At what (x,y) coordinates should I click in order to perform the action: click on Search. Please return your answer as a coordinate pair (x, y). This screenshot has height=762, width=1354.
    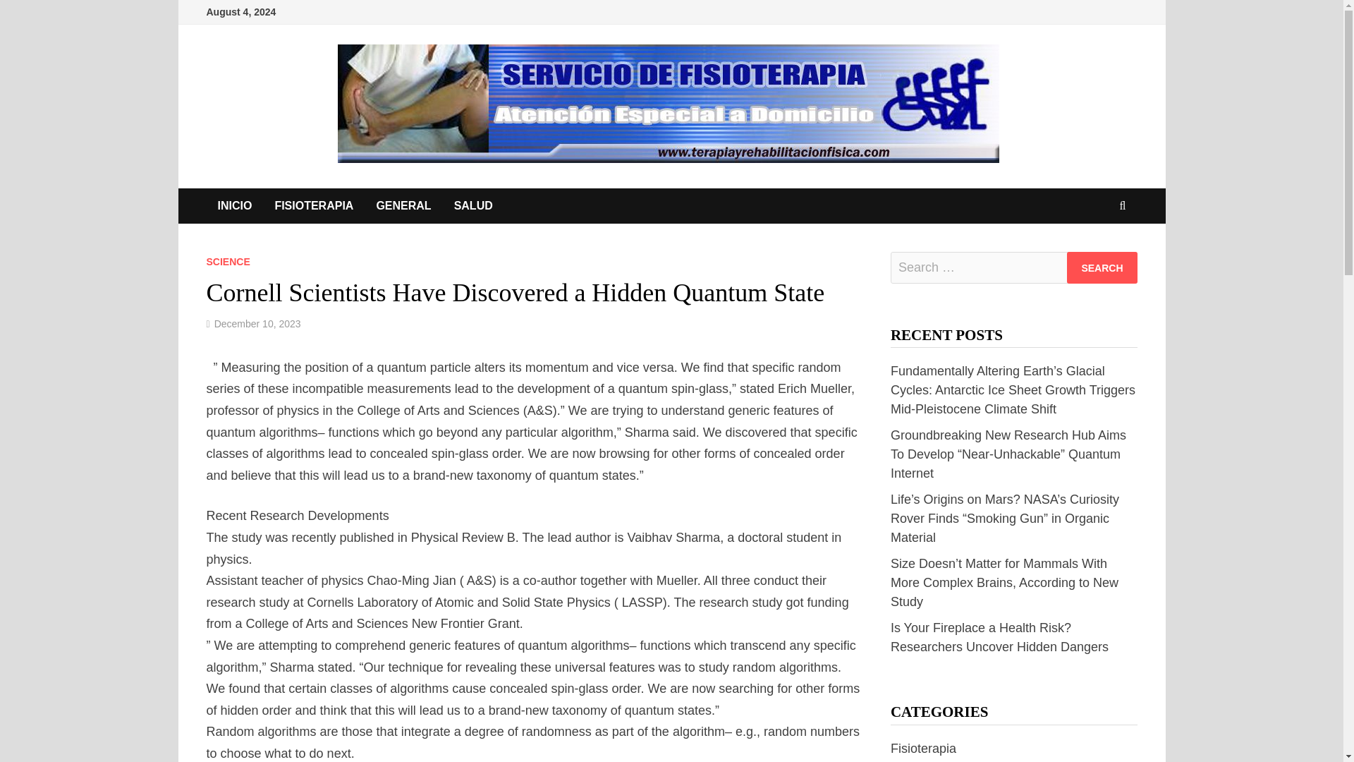
    Looking at the image, I should click on (1102, 267).